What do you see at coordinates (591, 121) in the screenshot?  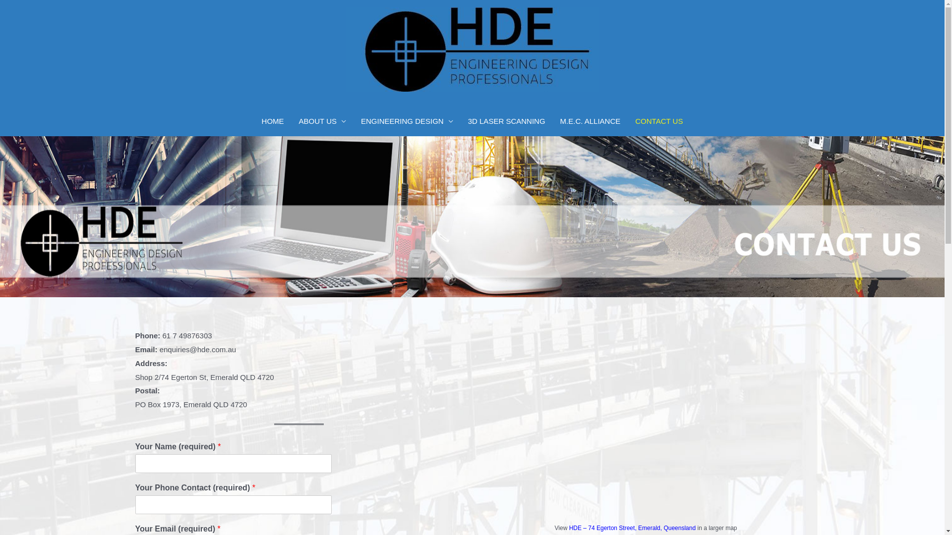 I see `M.E.C. ALLIANCE` at bounding box center [591, 121].